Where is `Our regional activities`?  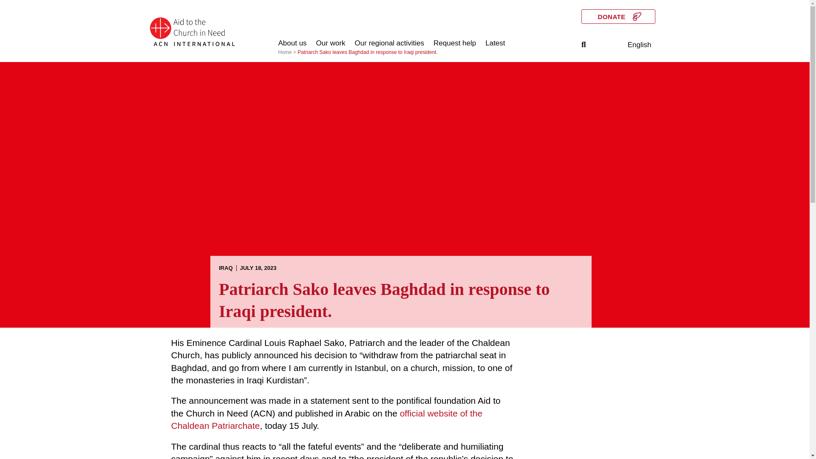
Our regional activities is located at coordinates (389, 43).